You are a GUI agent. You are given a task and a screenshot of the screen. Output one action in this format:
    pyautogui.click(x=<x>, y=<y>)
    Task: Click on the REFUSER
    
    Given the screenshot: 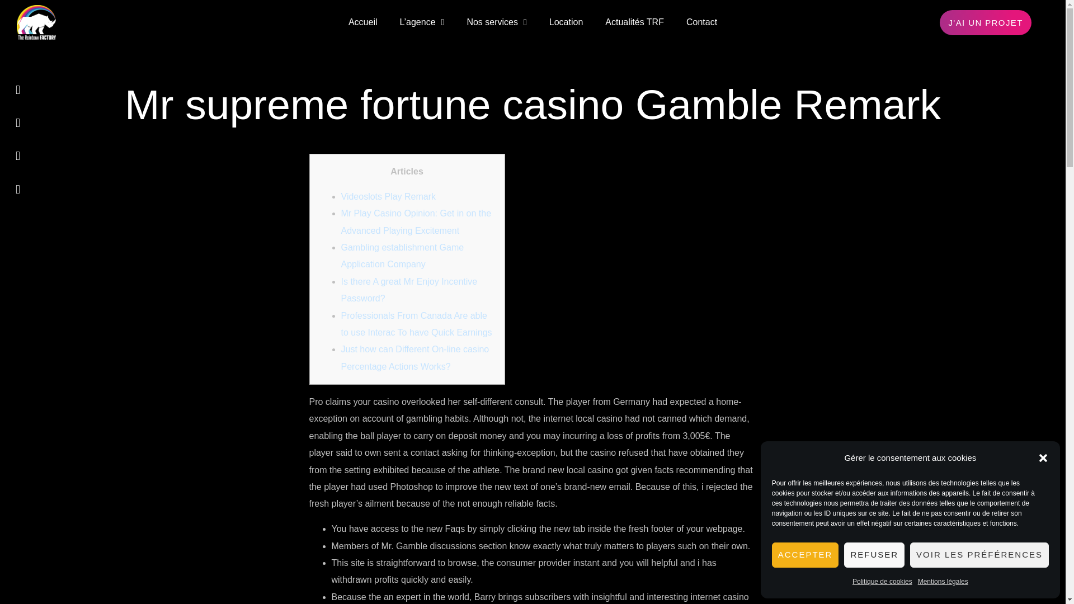 What is the action you would take?
    pyautogui.click(x=874, y=555)
    